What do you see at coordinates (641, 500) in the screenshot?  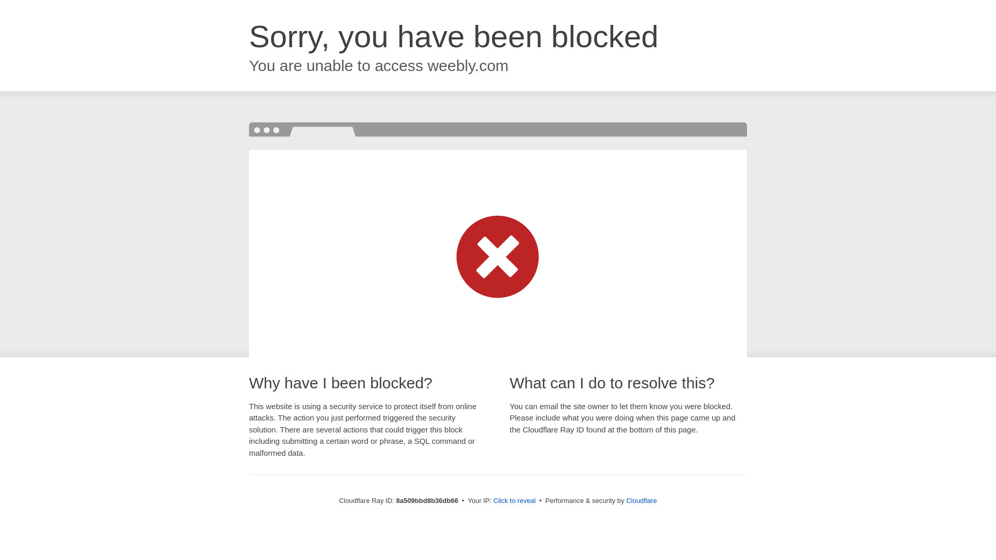 I see `Cloudflare` at bounding box center [641, 500].